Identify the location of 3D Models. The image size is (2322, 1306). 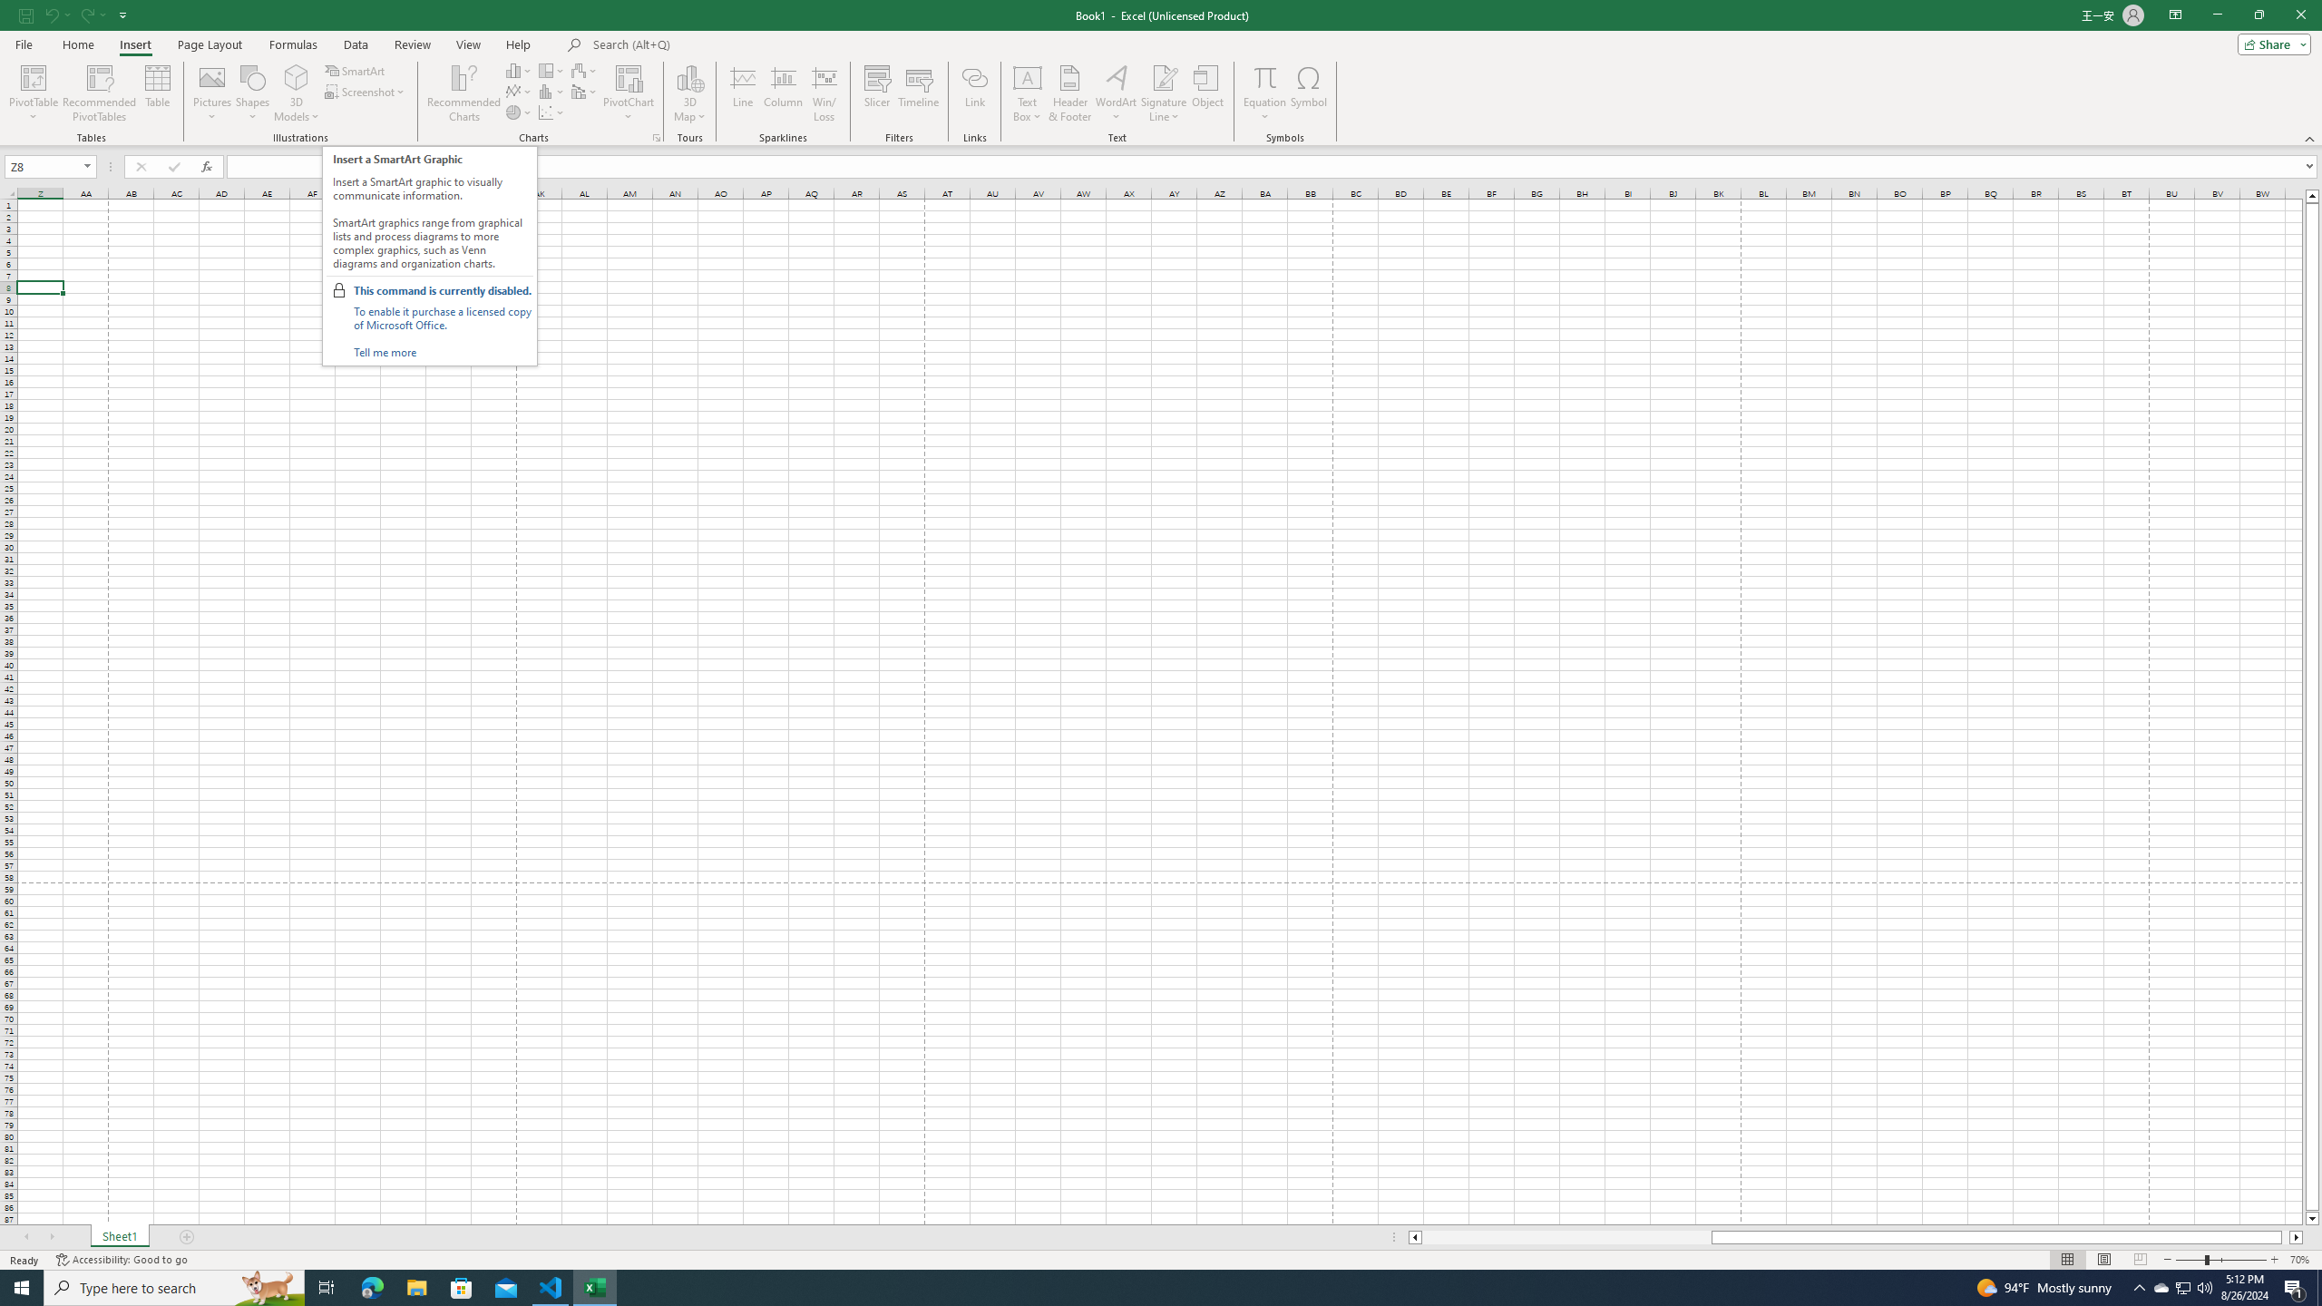
(297, 77).